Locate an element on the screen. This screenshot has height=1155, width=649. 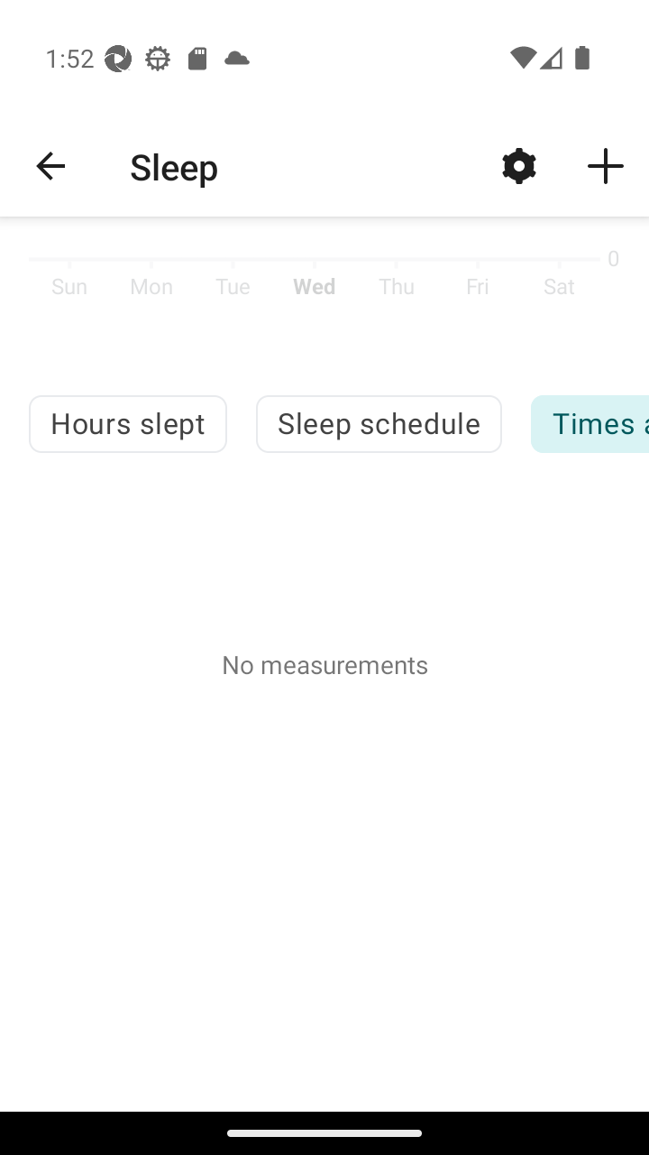
Tap to track sleep or
 log a past record is located at coordinates (606, 165).